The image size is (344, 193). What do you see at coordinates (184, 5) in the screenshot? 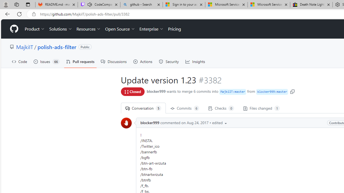
I see `Sign in to your account` at bounding box center [184, 5].